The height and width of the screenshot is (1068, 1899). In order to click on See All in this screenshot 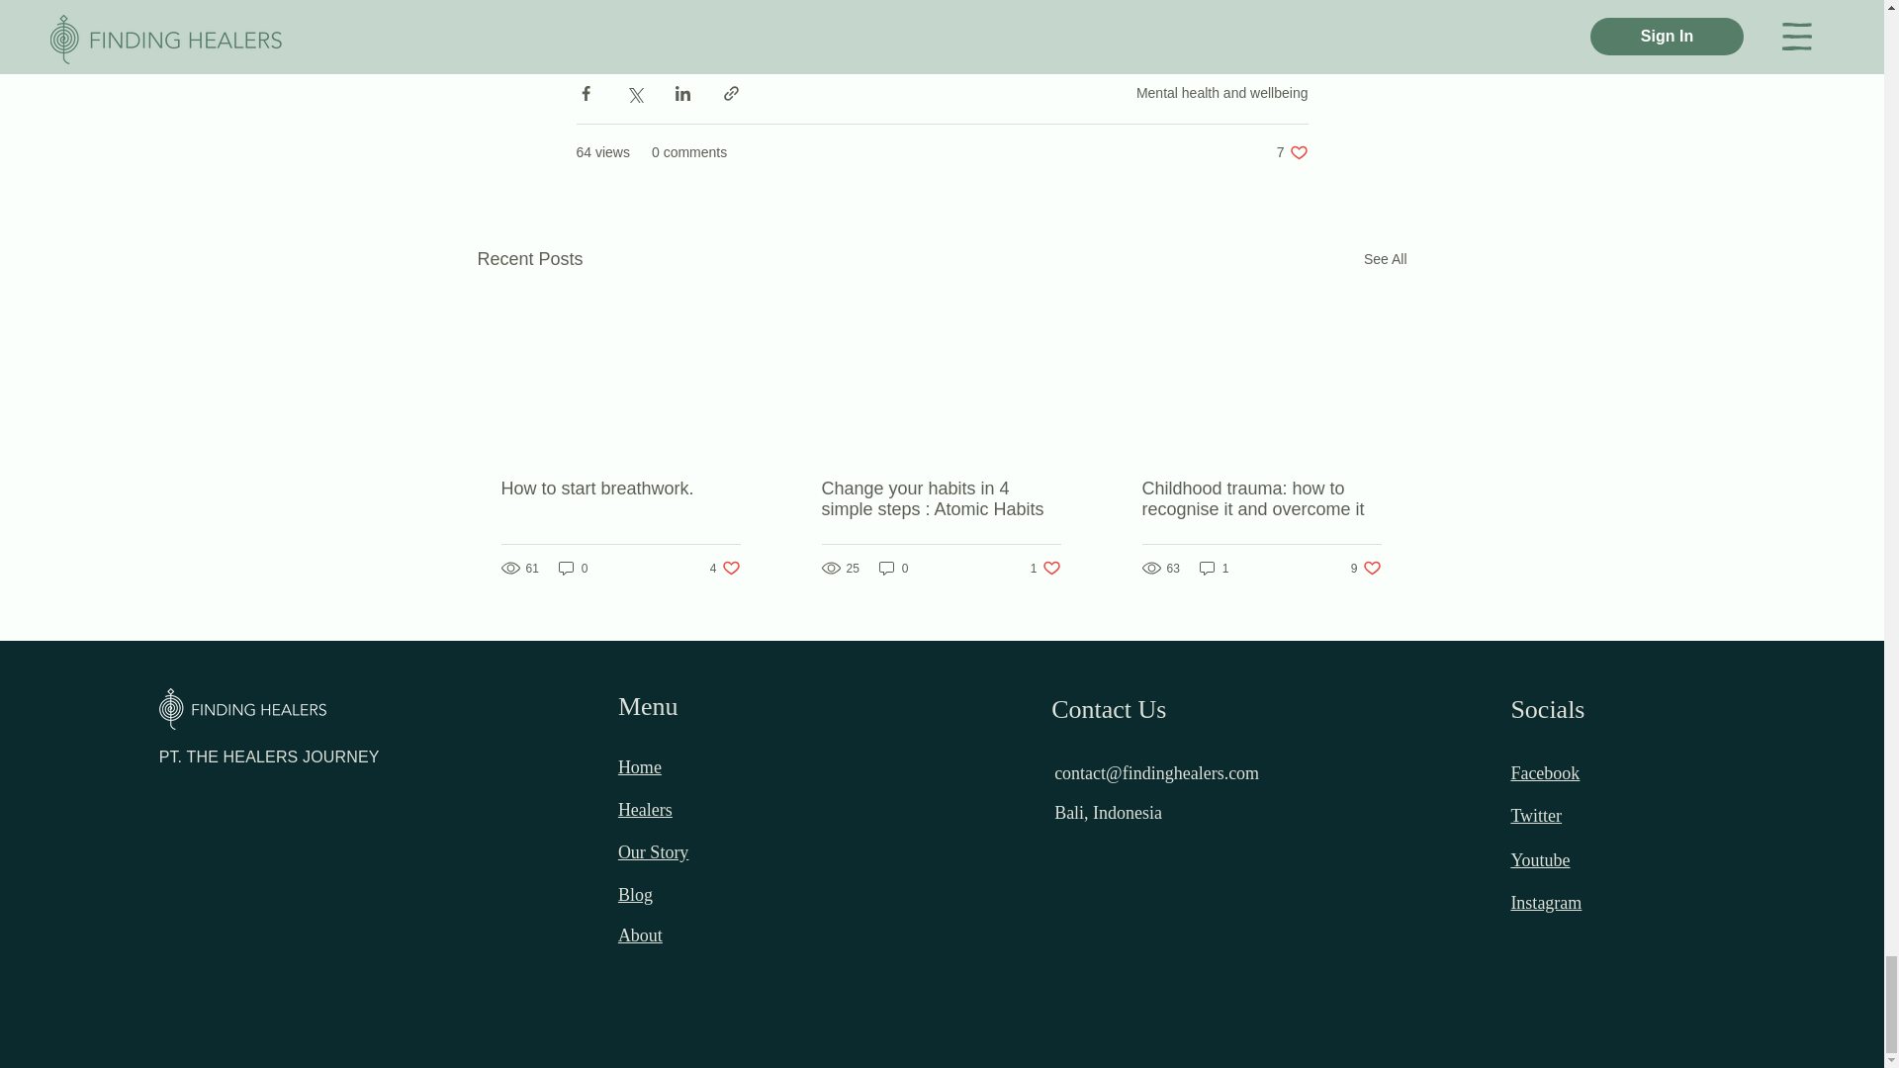, I will do `click(620, 489)`.